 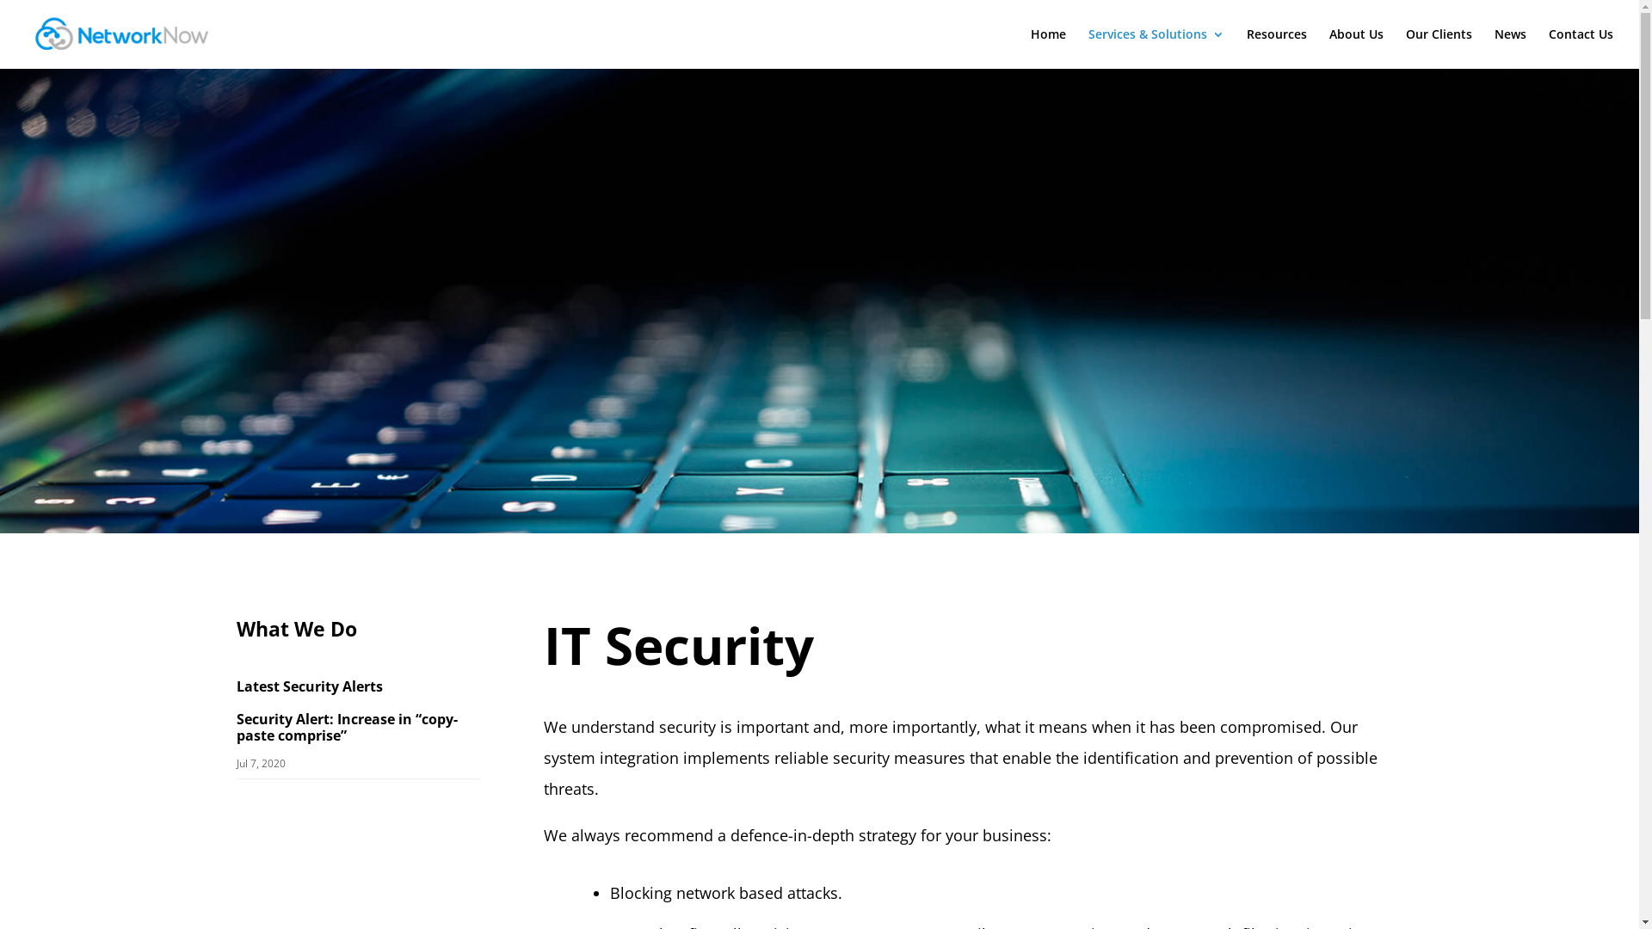 I want to click on About Us, so click(x=1356, y=48).